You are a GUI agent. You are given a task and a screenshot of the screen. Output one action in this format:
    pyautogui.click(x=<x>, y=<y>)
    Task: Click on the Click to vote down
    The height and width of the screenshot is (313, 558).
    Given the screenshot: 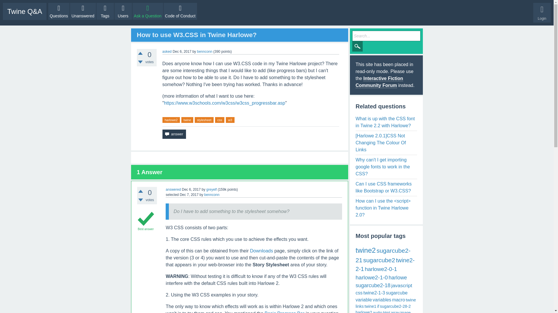 What is the action you would take?
    pyautogui.click(x=141, y=200)
    